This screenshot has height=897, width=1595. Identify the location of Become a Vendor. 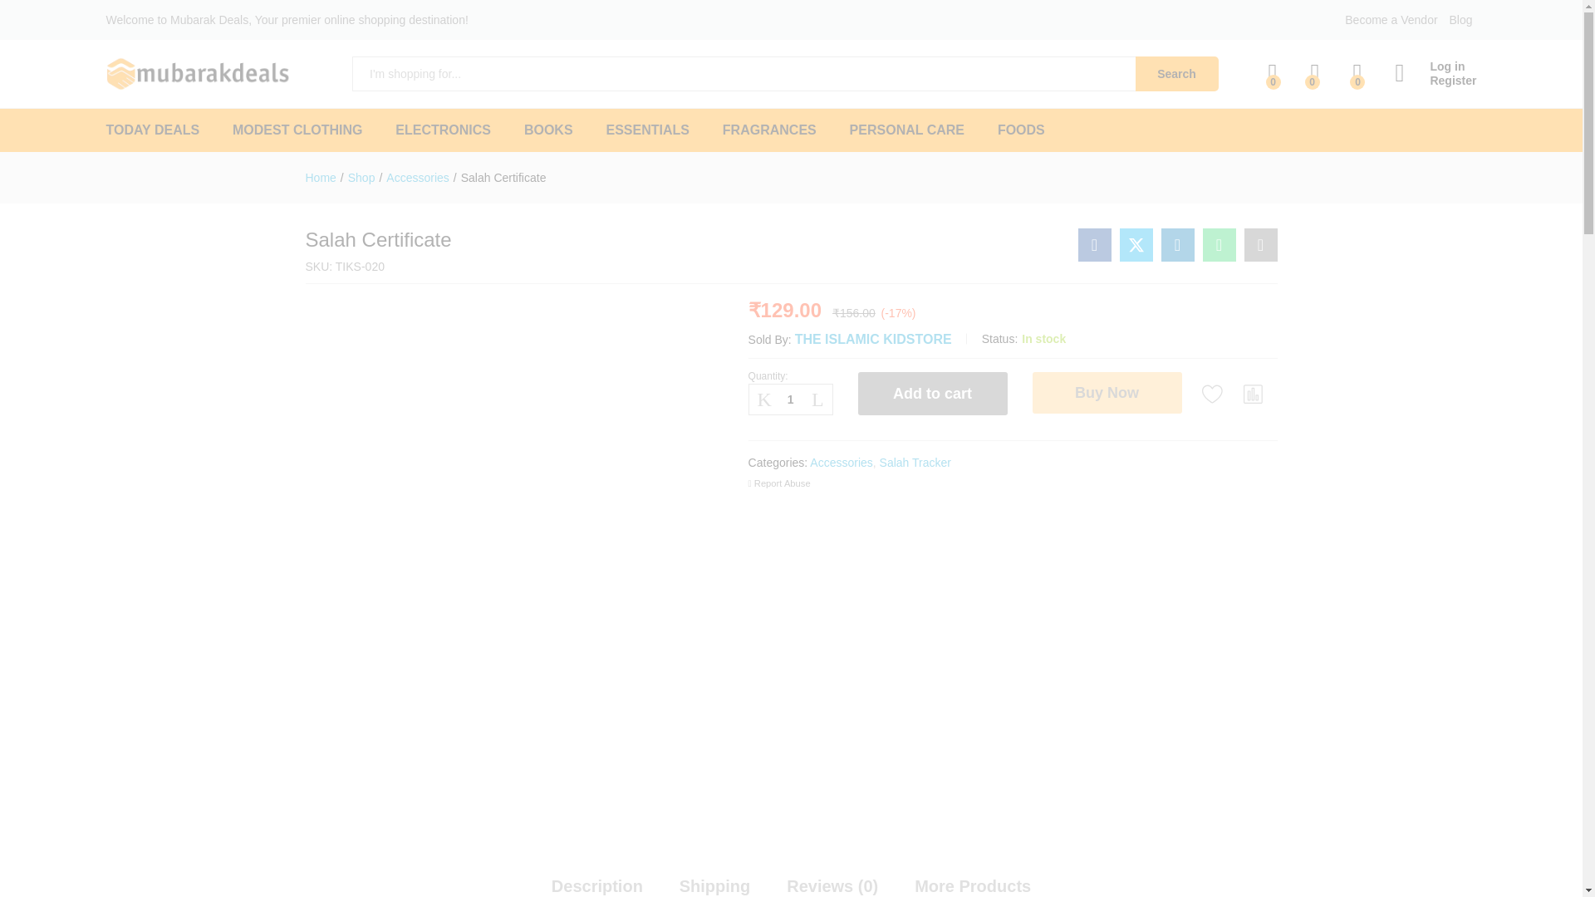
(1391, 20).